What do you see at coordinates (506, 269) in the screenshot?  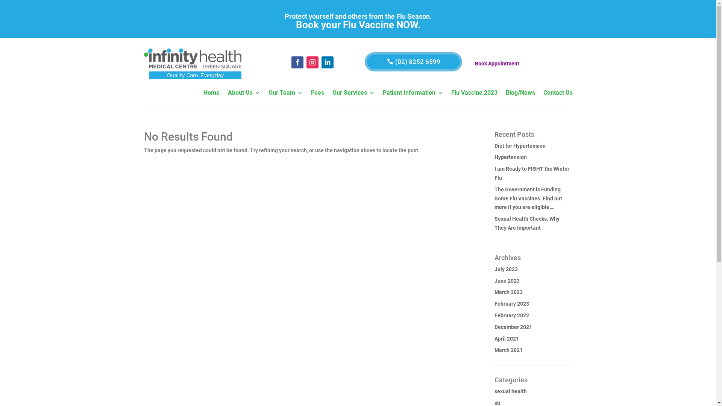 I see `July 2023` at bounding box center [506, 269].